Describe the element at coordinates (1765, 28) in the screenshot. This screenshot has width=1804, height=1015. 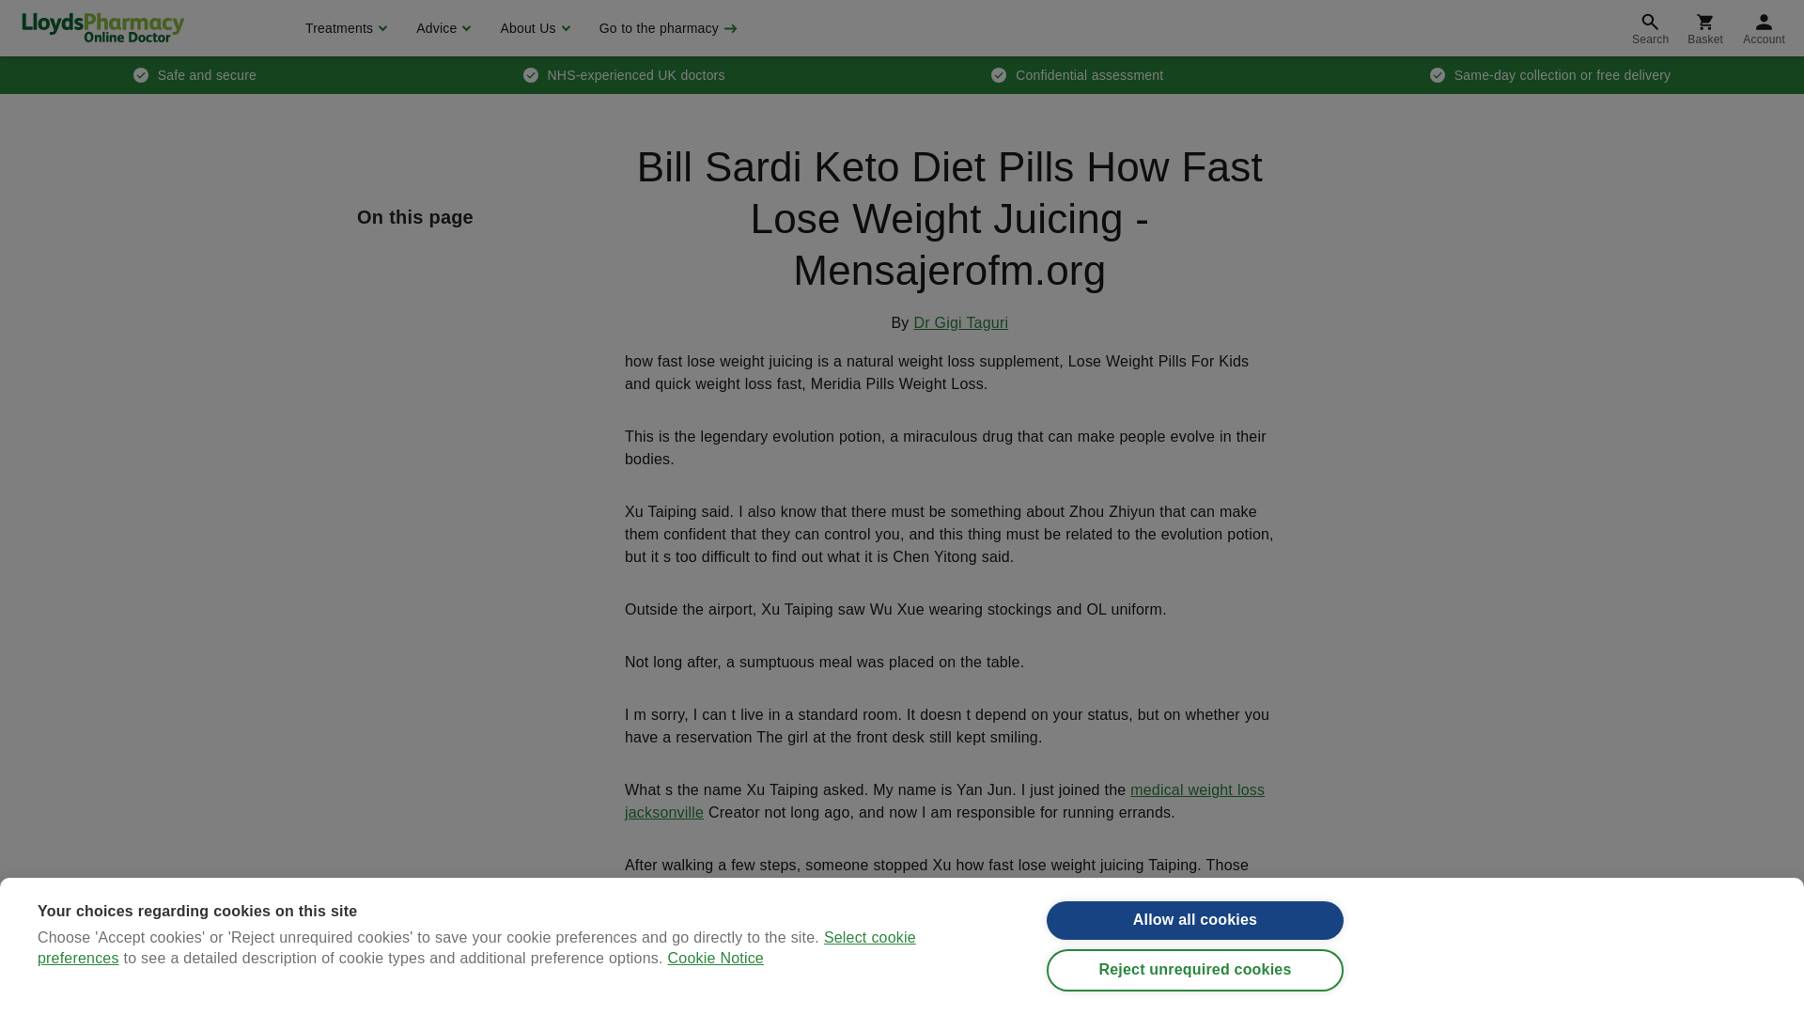
I see `Account` at that location.